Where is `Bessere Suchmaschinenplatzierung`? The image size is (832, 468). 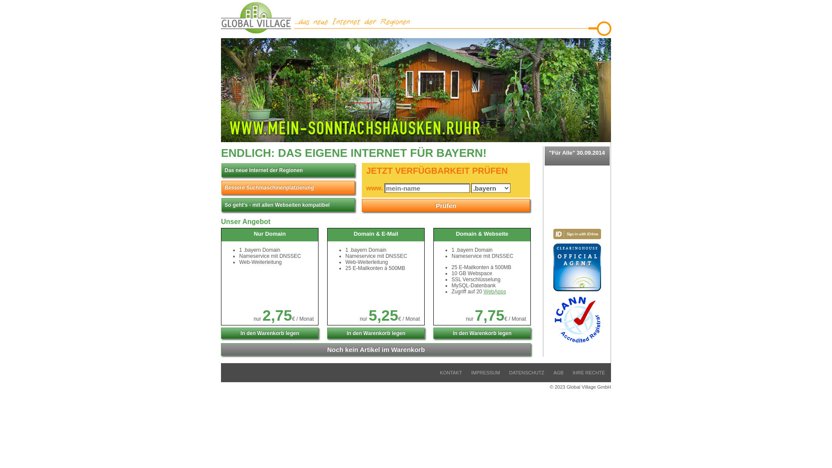 Bessere Suchmaschinenplatzierung is located at coordinates (288, 188).